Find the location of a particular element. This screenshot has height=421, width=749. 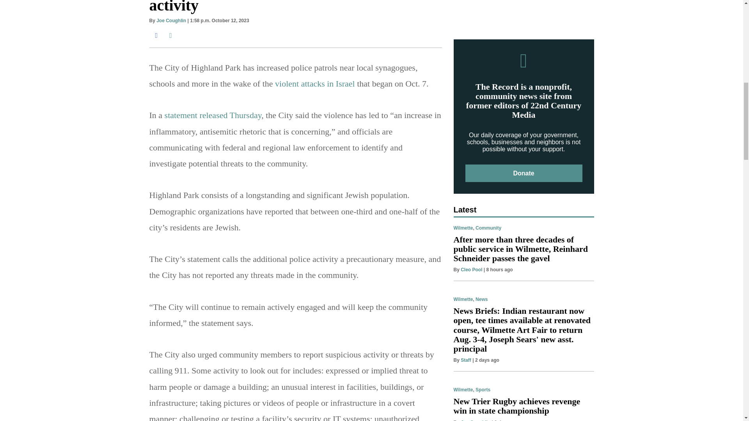

Joe Coughlin is located at coordinates (171, 21).